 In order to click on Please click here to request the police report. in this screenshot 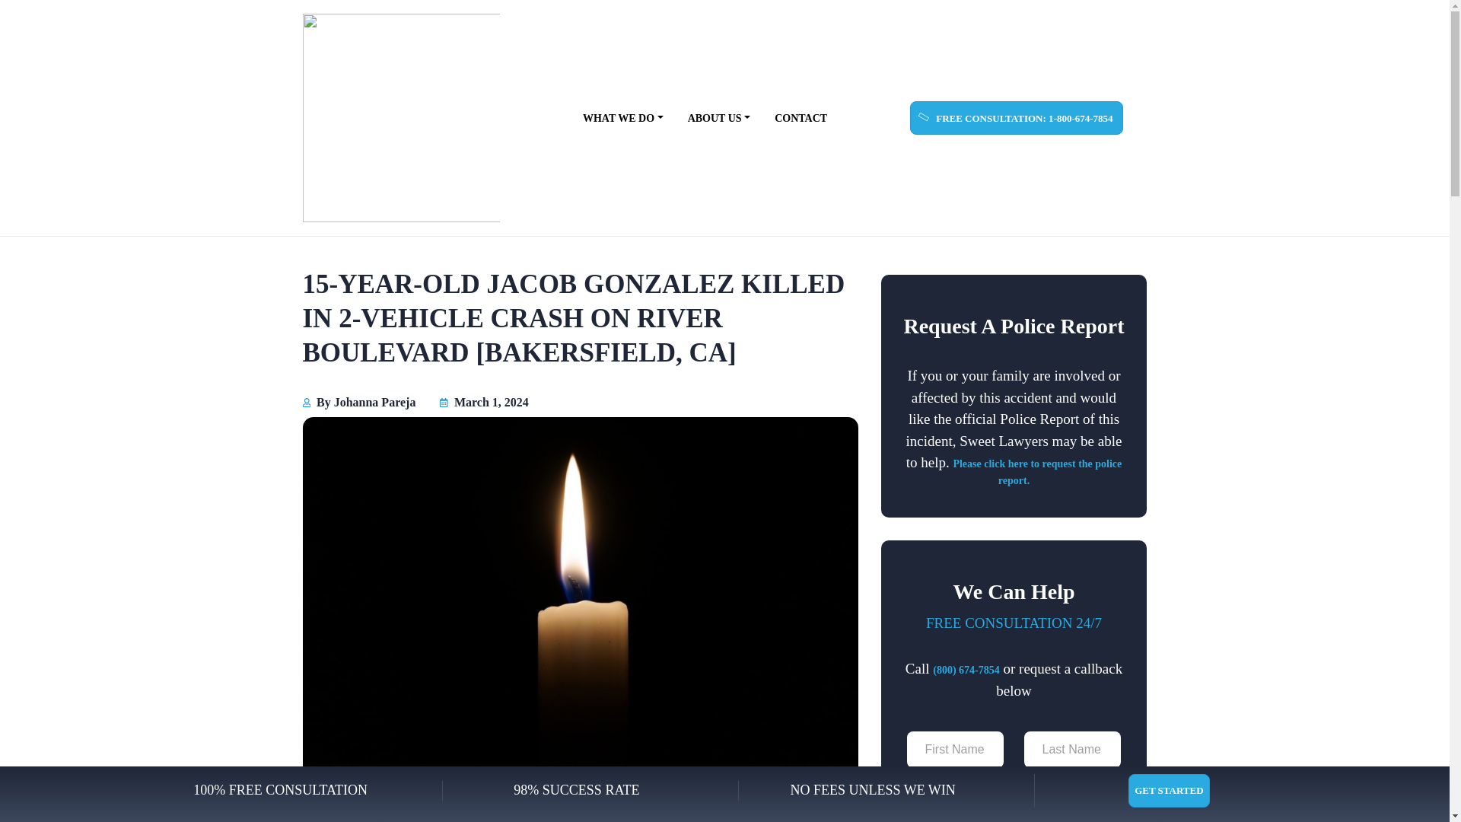, I will do `click(1036, 472)`.